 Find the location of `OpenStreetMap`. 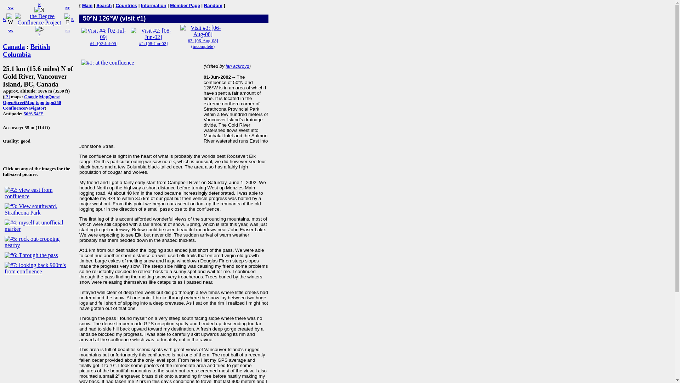

OpenStreetMap is located at coordinates (18, 102).